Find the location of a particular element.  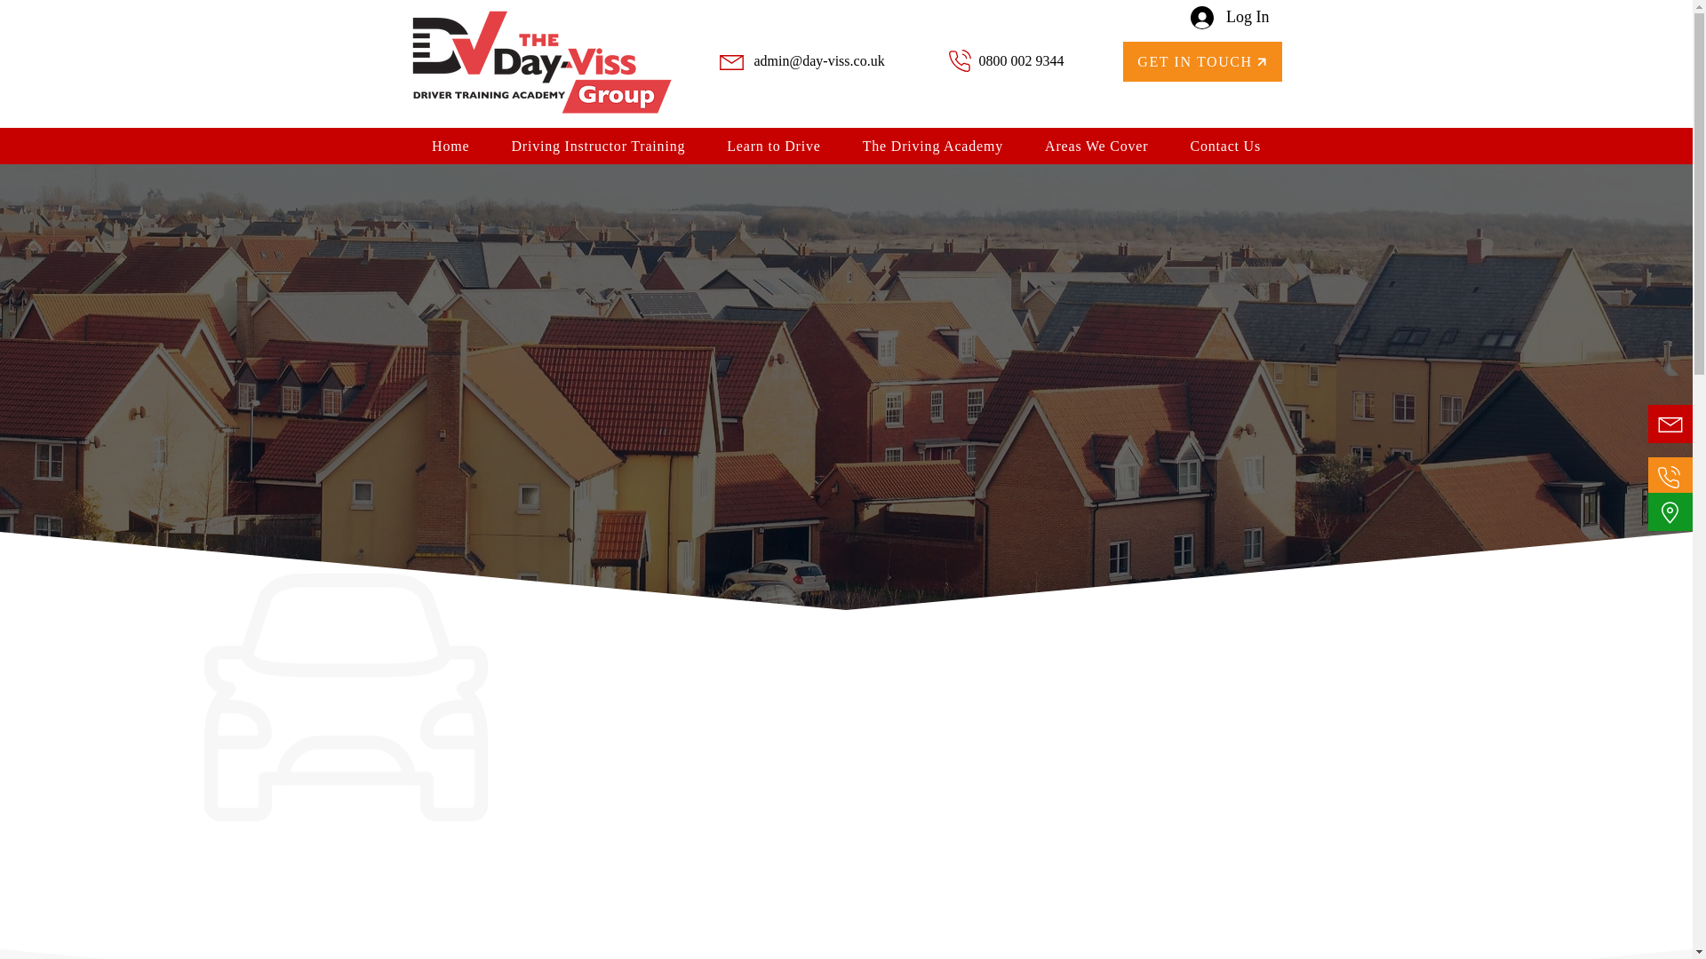

The Driving Academy is located at coordinates (932, 146).